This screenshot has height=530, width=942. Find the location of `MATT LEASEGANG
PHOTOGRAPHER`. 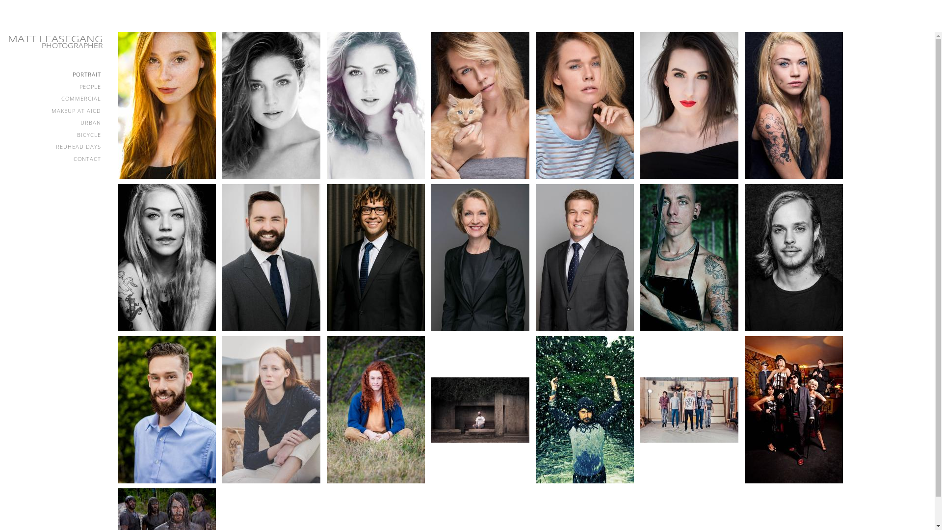

MATT LEASEGANG
PHOTOGRAPHER is located at coordinates (54, 42).